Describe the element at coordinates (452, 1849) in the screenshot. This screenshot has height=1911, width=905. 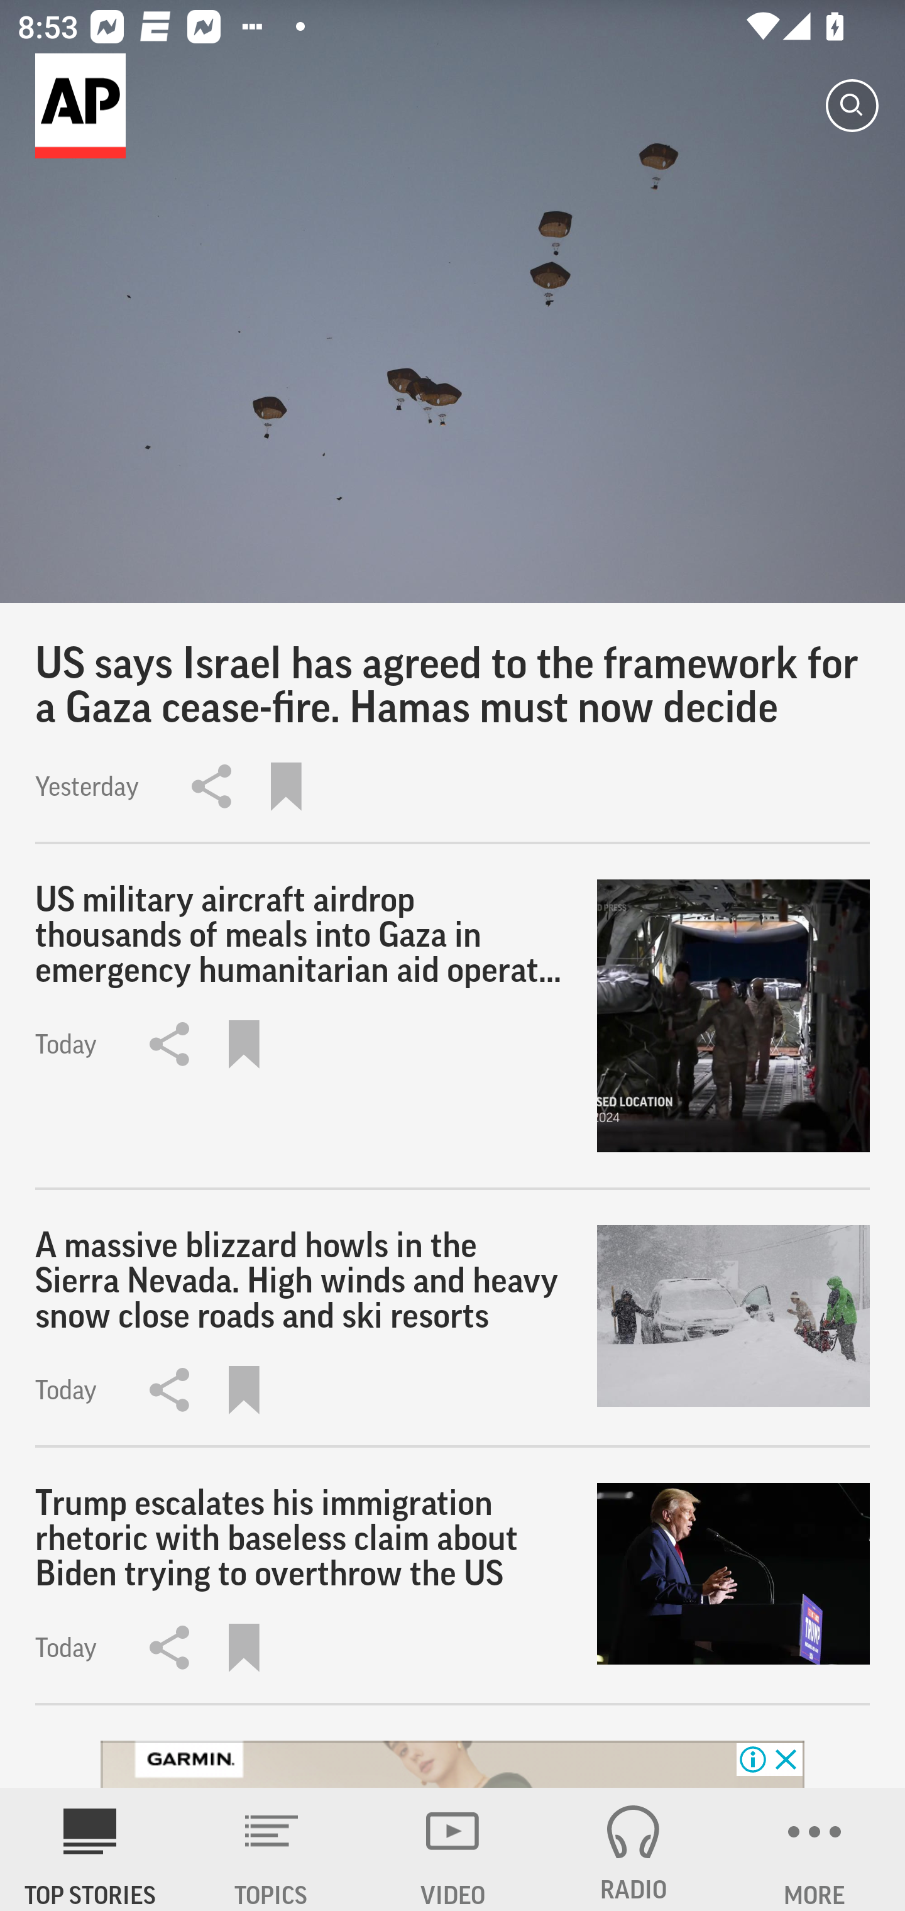
I see `VIDEO` at that location.